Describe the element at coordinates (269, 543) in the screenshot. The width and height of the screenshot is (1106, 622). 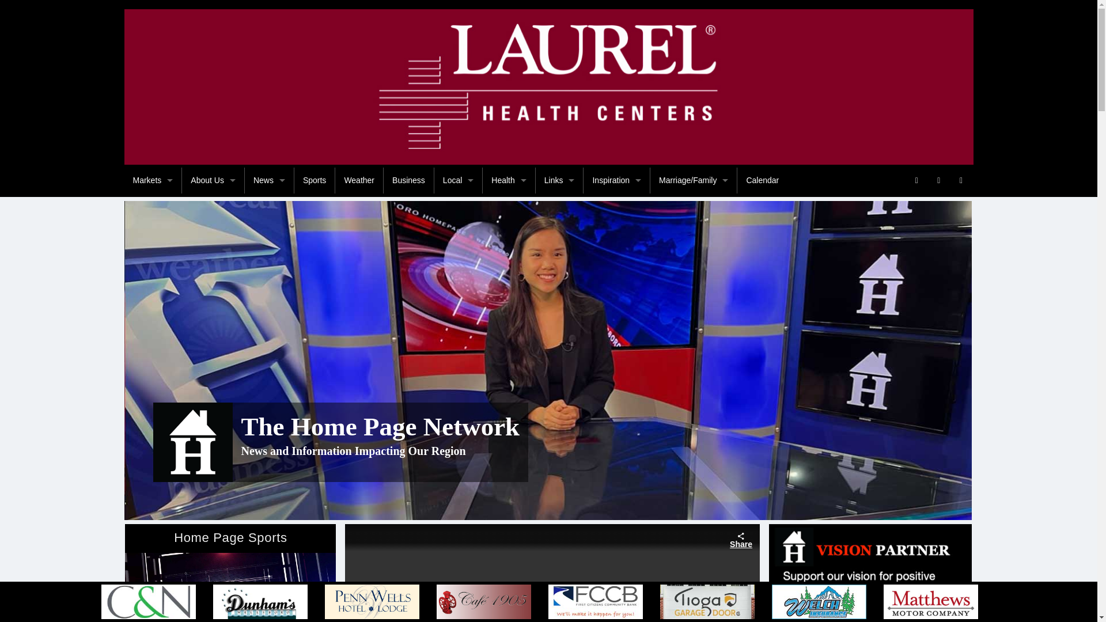
I see `MSNBC` at that location.